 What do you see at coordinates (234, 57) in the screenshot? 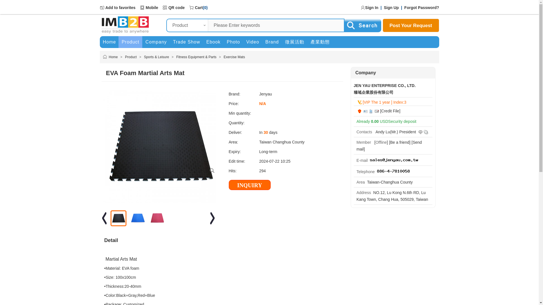
I see `Exercise Mats` at bounding box center [234, 57].